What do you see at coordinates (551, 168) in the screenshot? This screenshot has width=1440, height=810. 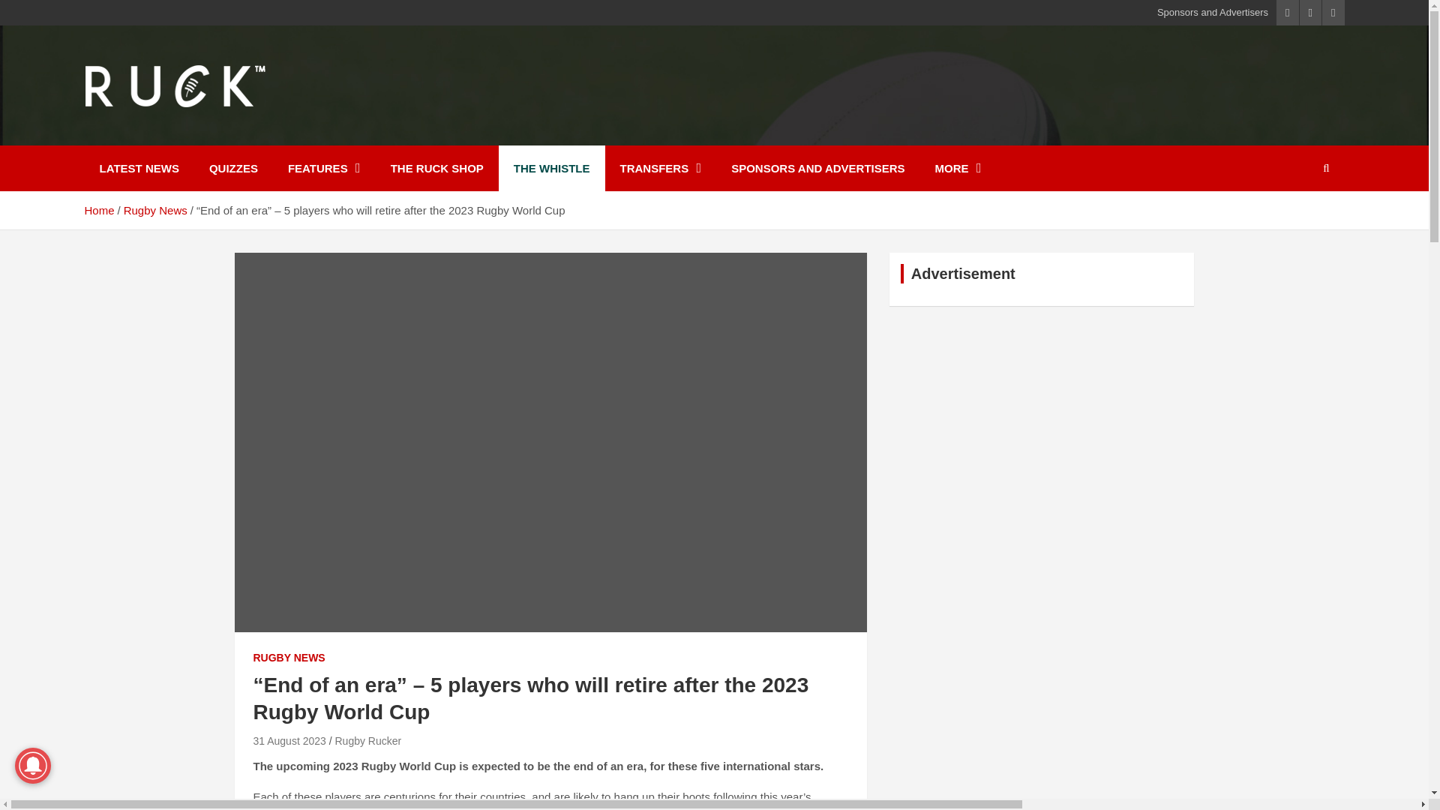 I see `THE WHISTLE` at bounding box center [551, 168].